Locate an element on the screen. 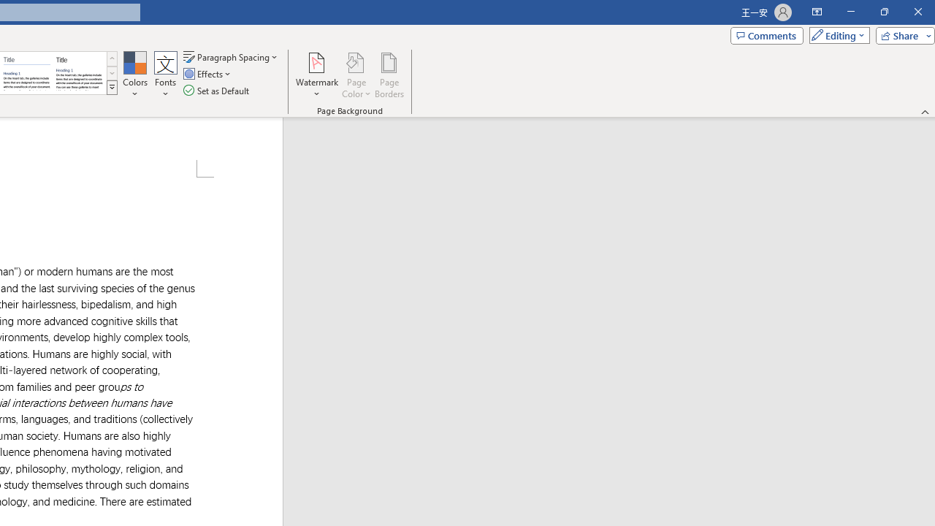  Page Borders... is located at coordinates (389, 75).